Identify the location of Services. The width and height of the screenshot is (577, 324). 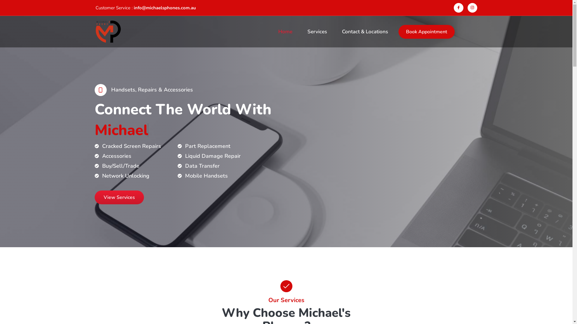
(317, 32).